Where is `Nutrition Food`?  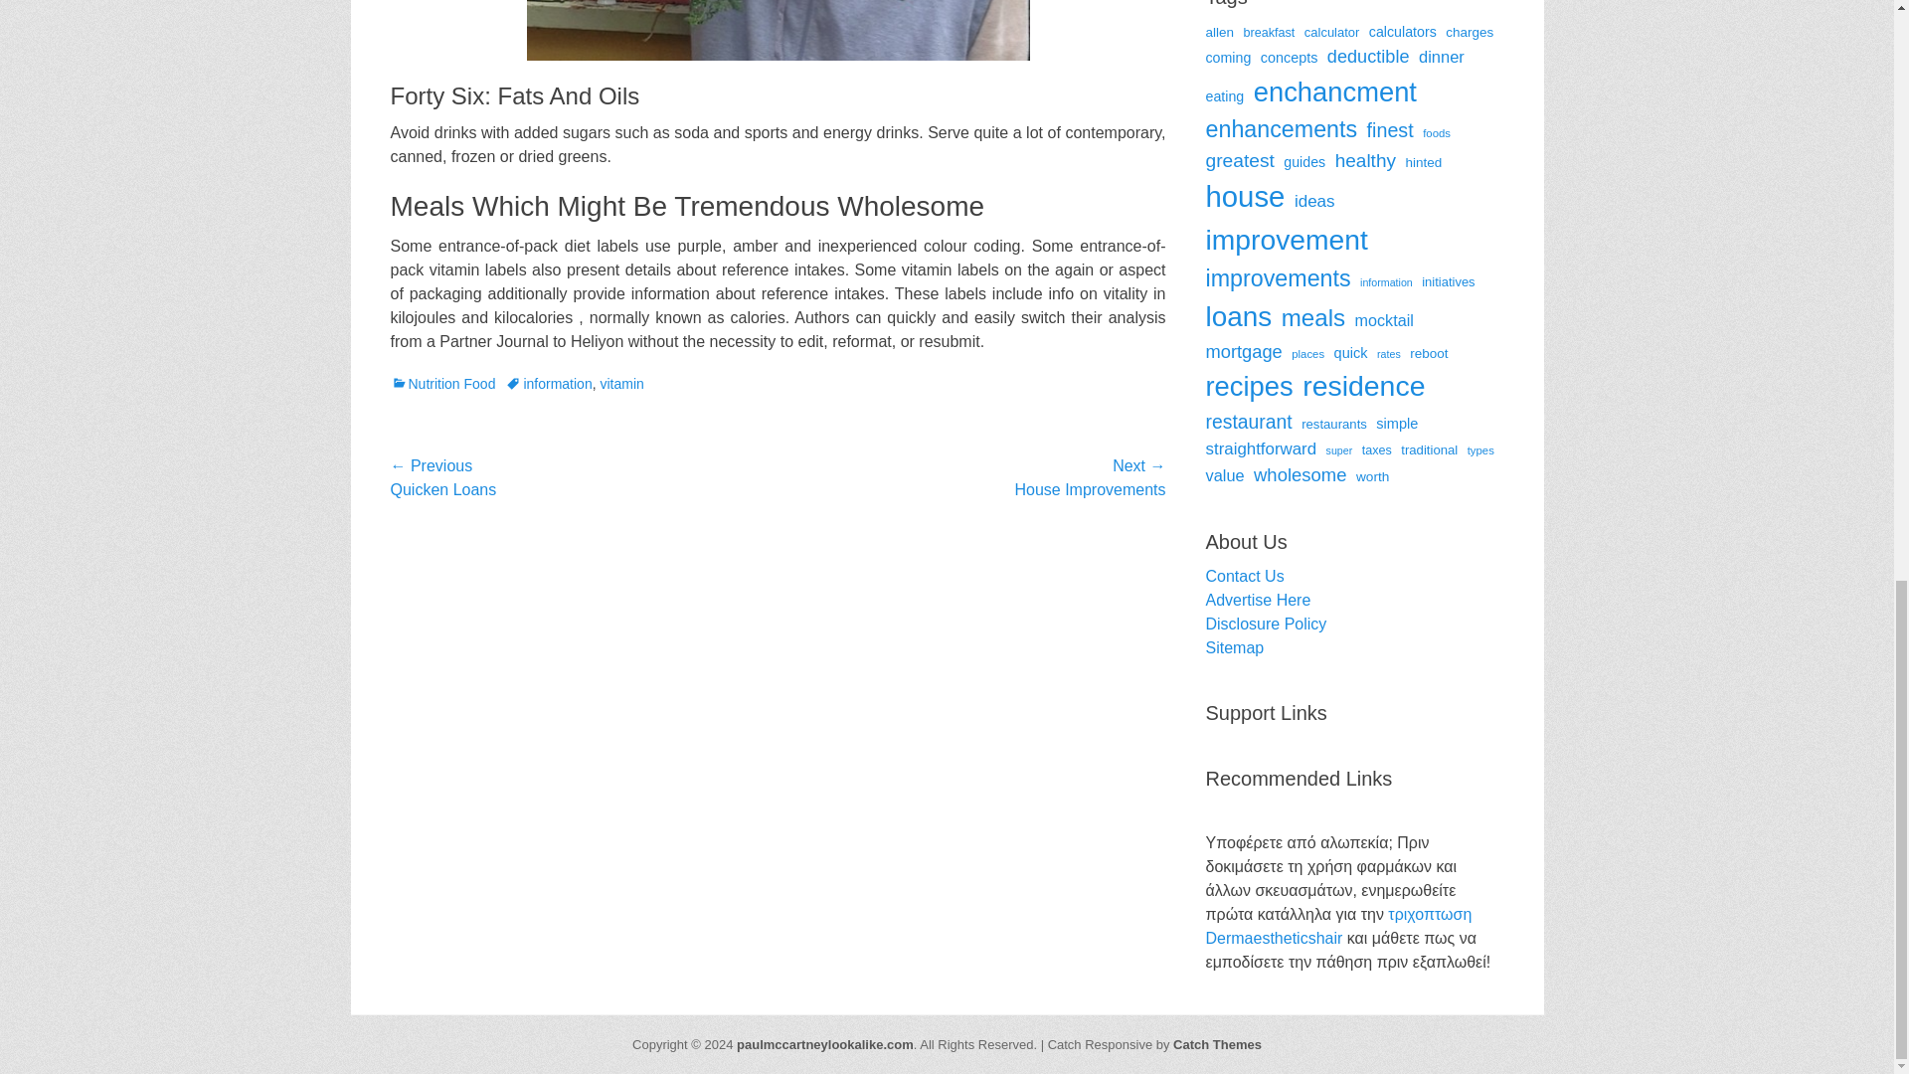
Nutrition Food is located at coordinates (441, 384).